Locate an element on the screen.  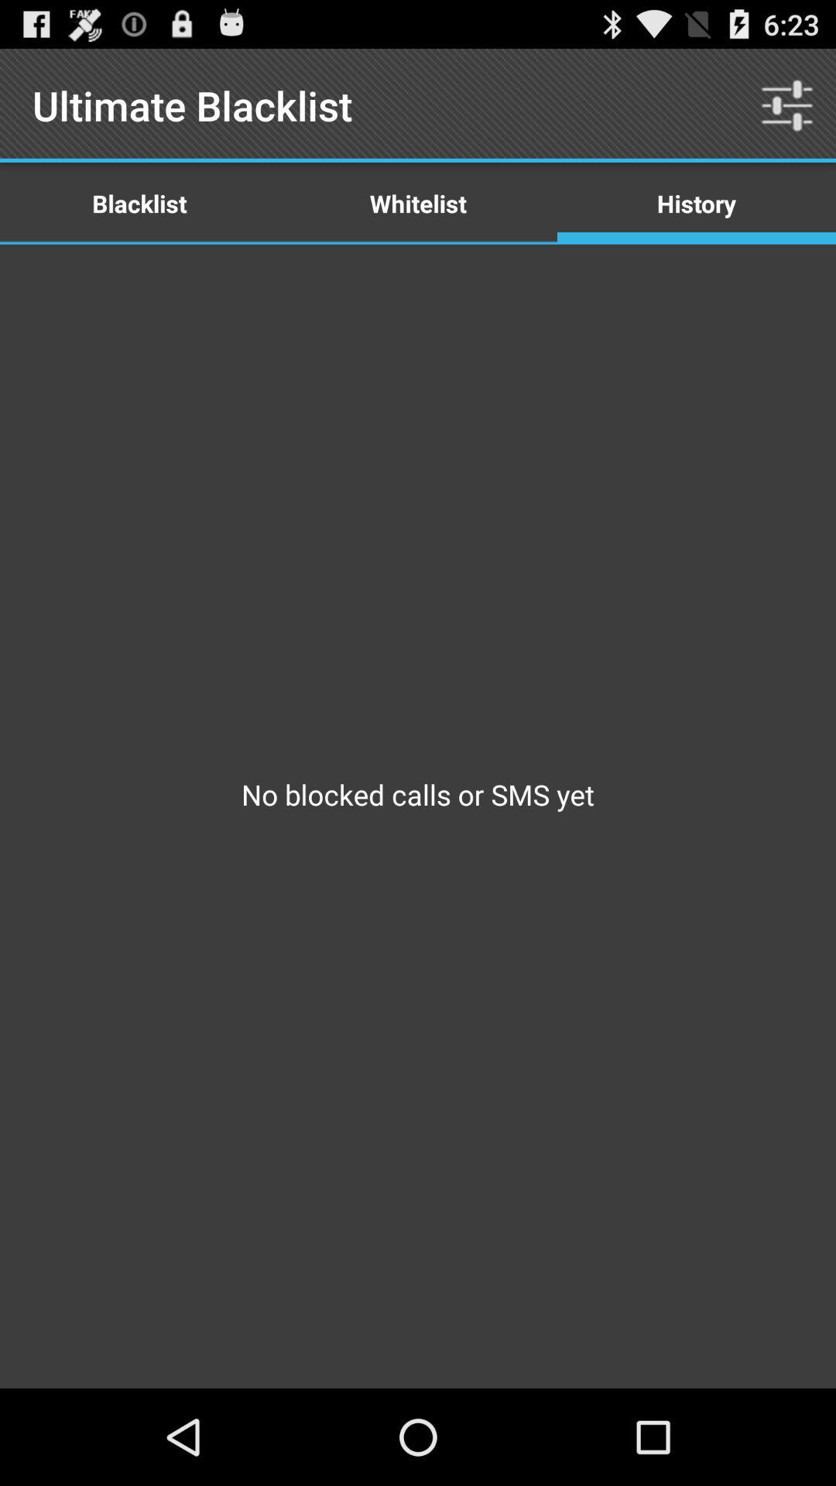
launch the icon to the right of blacklist is located at coordinates (418, 203).